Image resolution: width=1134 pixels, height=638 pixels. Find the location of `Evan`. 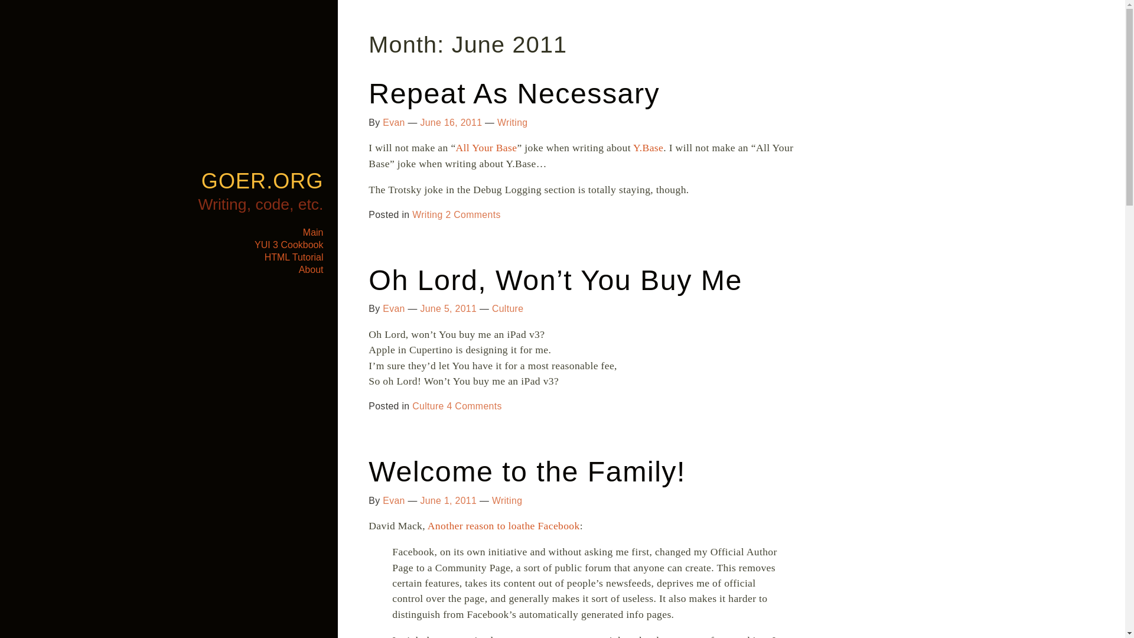

Evan is located at coordinates (393, 122).